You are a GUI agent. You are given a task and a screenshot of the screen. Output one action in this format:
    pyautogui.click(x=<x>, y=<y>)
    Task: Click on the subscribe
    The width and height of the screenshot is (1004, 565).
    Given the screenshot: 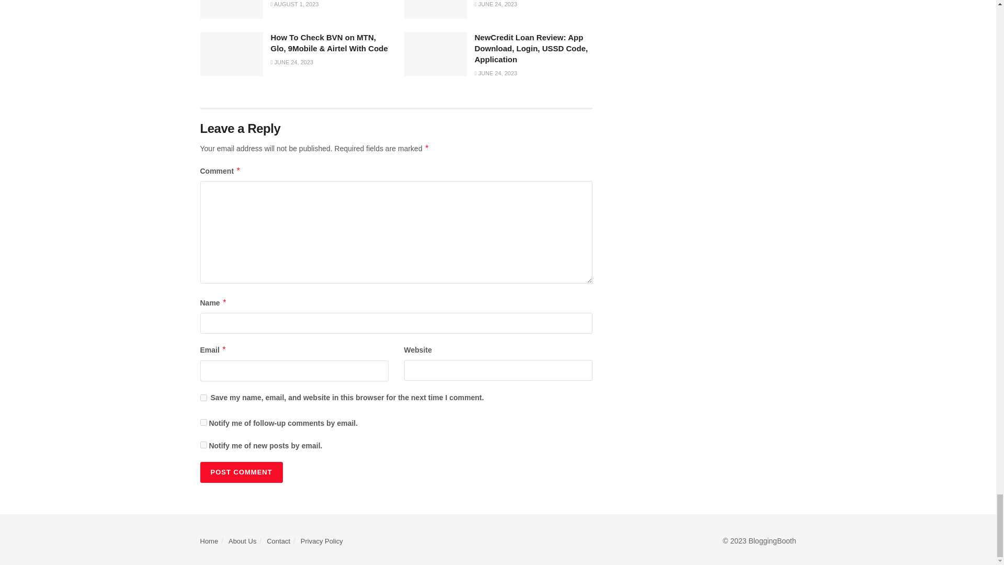 What is the action you would take?
    pyautogui.click(x=203, y=423)
    